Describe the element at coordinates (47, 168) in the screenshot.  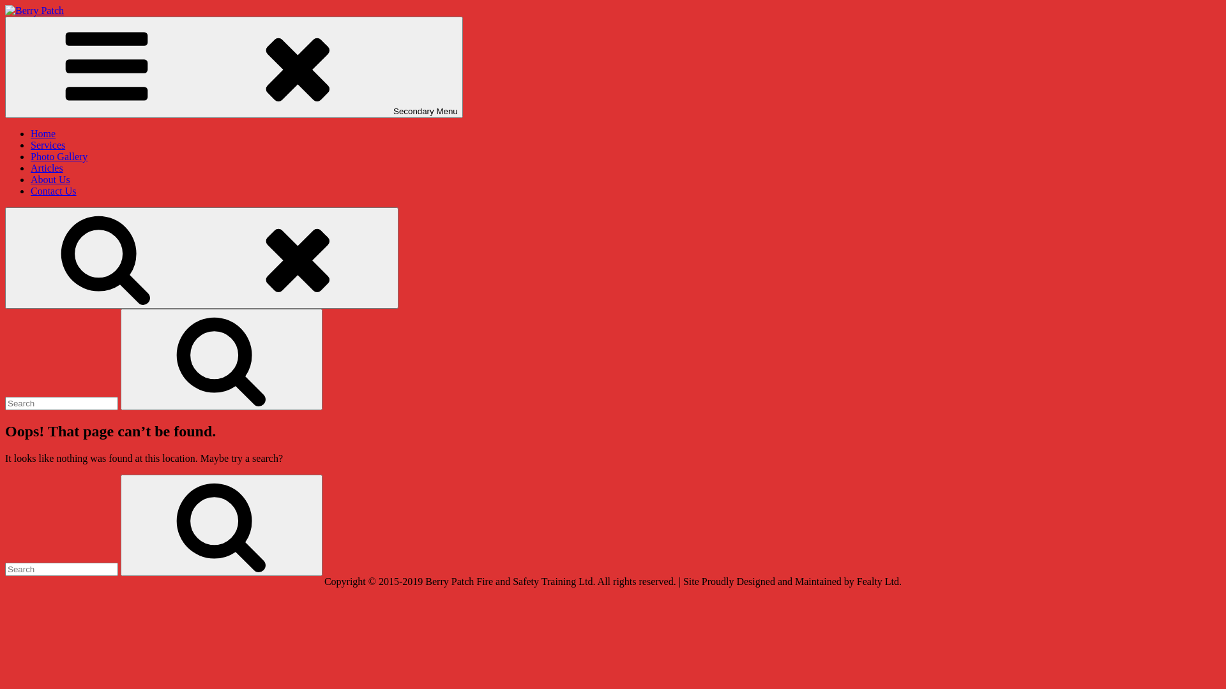
I see `Articles` at that location.